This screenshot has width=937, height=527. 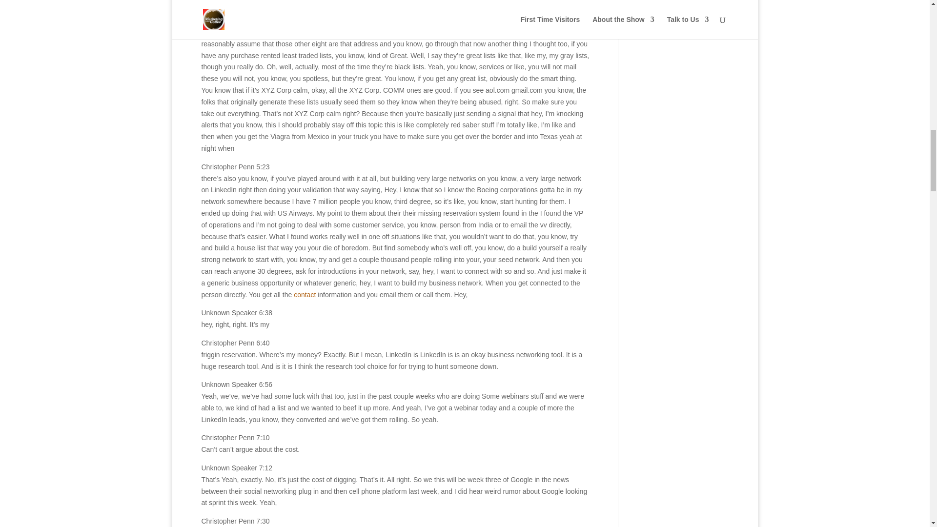 What do you see at coordinates (305, 295) in the screenshot?
I see `contact` at bounding box center [305, 295].